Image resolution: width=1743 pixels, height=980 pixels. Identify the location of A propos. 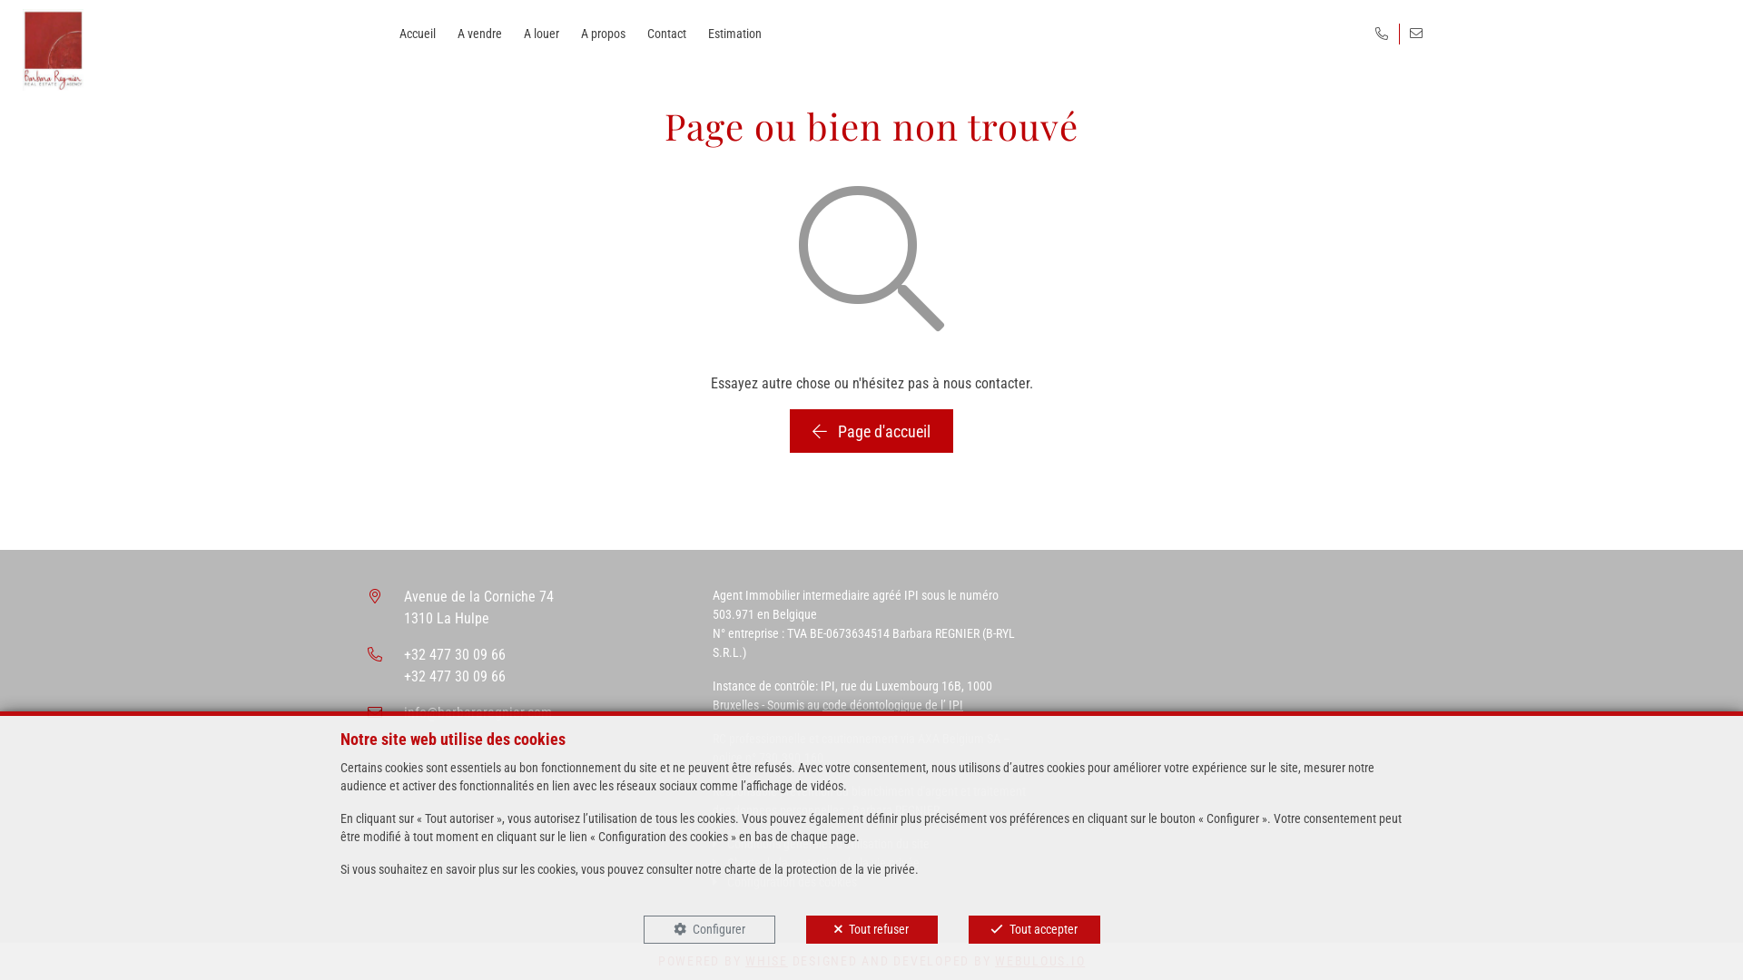
(603, 34).